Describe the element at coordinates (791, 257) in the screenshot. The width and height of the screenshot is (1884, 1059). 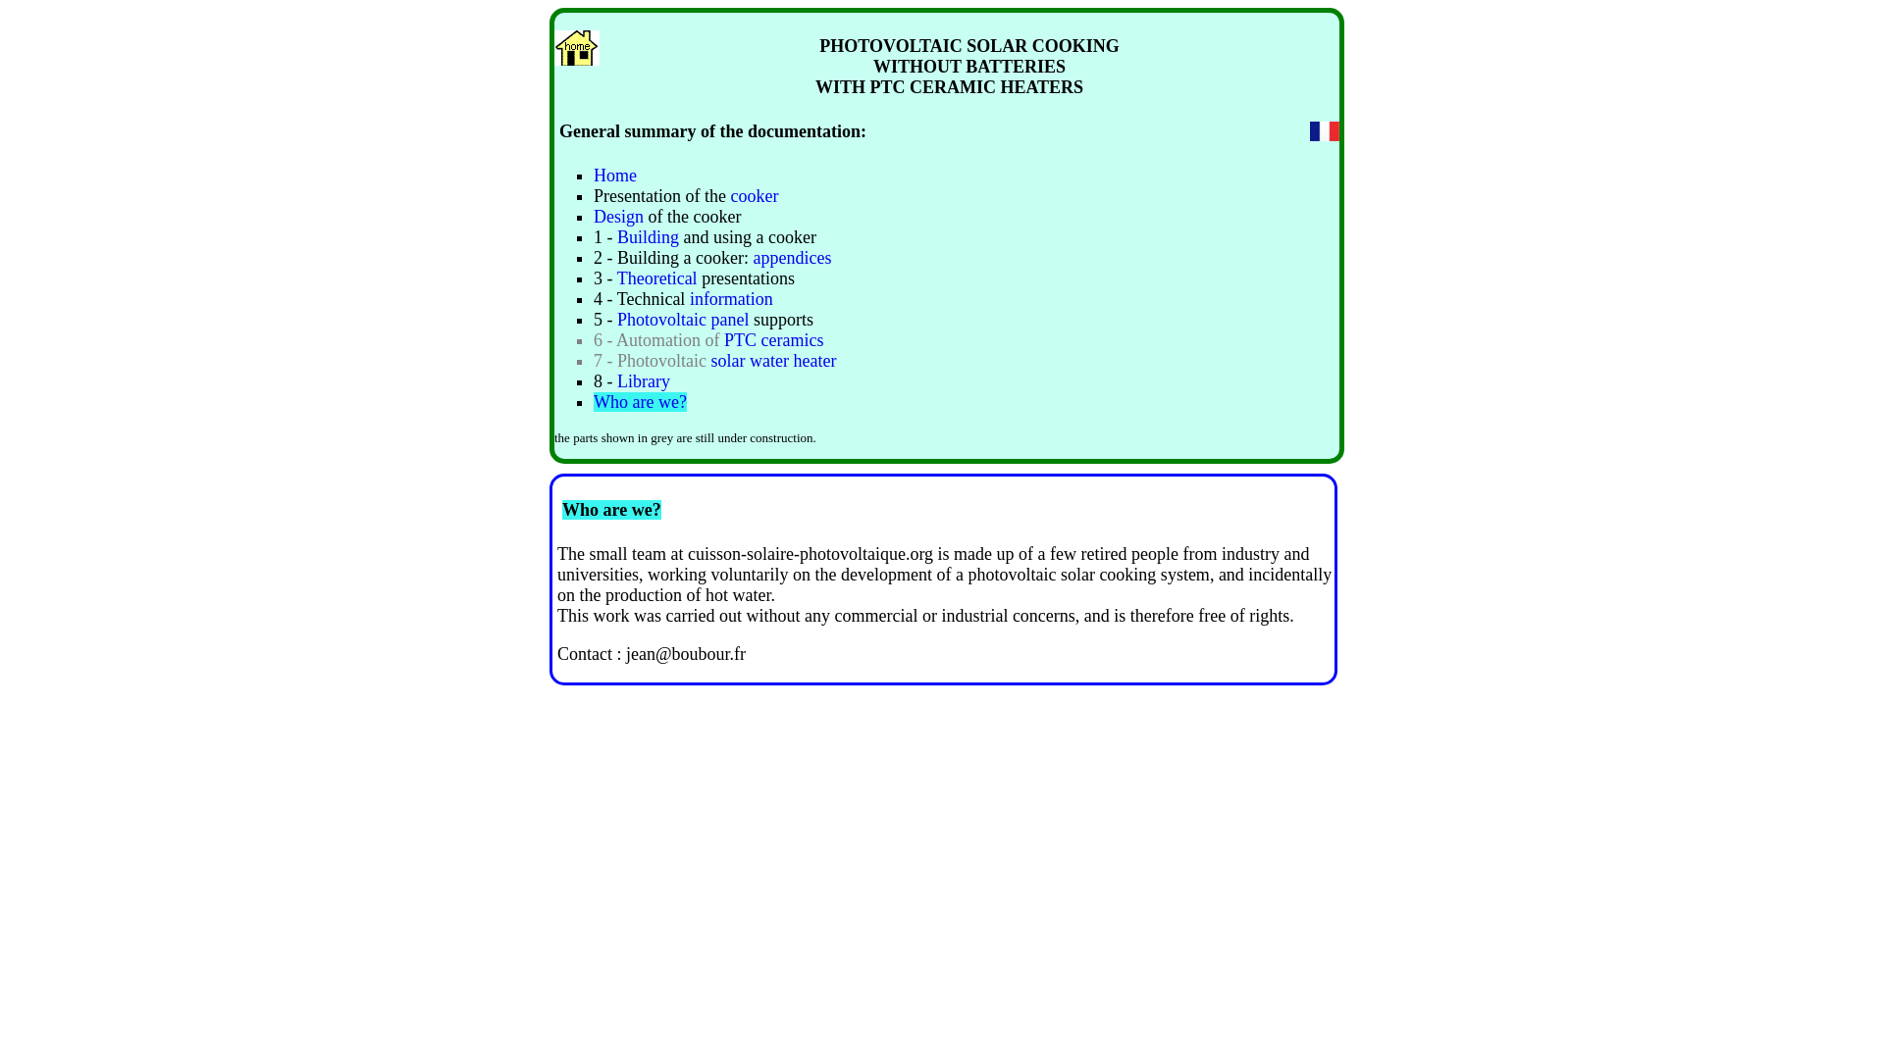
I see `appendices` at that location.